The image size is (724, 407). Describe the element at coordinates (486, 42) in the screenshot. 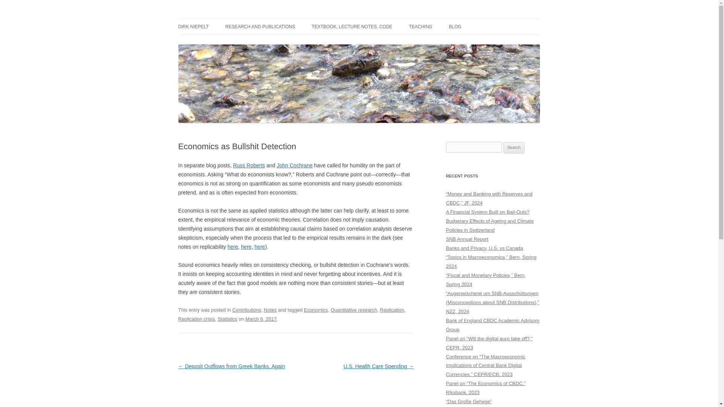

I see `RESEARCH` at that location.